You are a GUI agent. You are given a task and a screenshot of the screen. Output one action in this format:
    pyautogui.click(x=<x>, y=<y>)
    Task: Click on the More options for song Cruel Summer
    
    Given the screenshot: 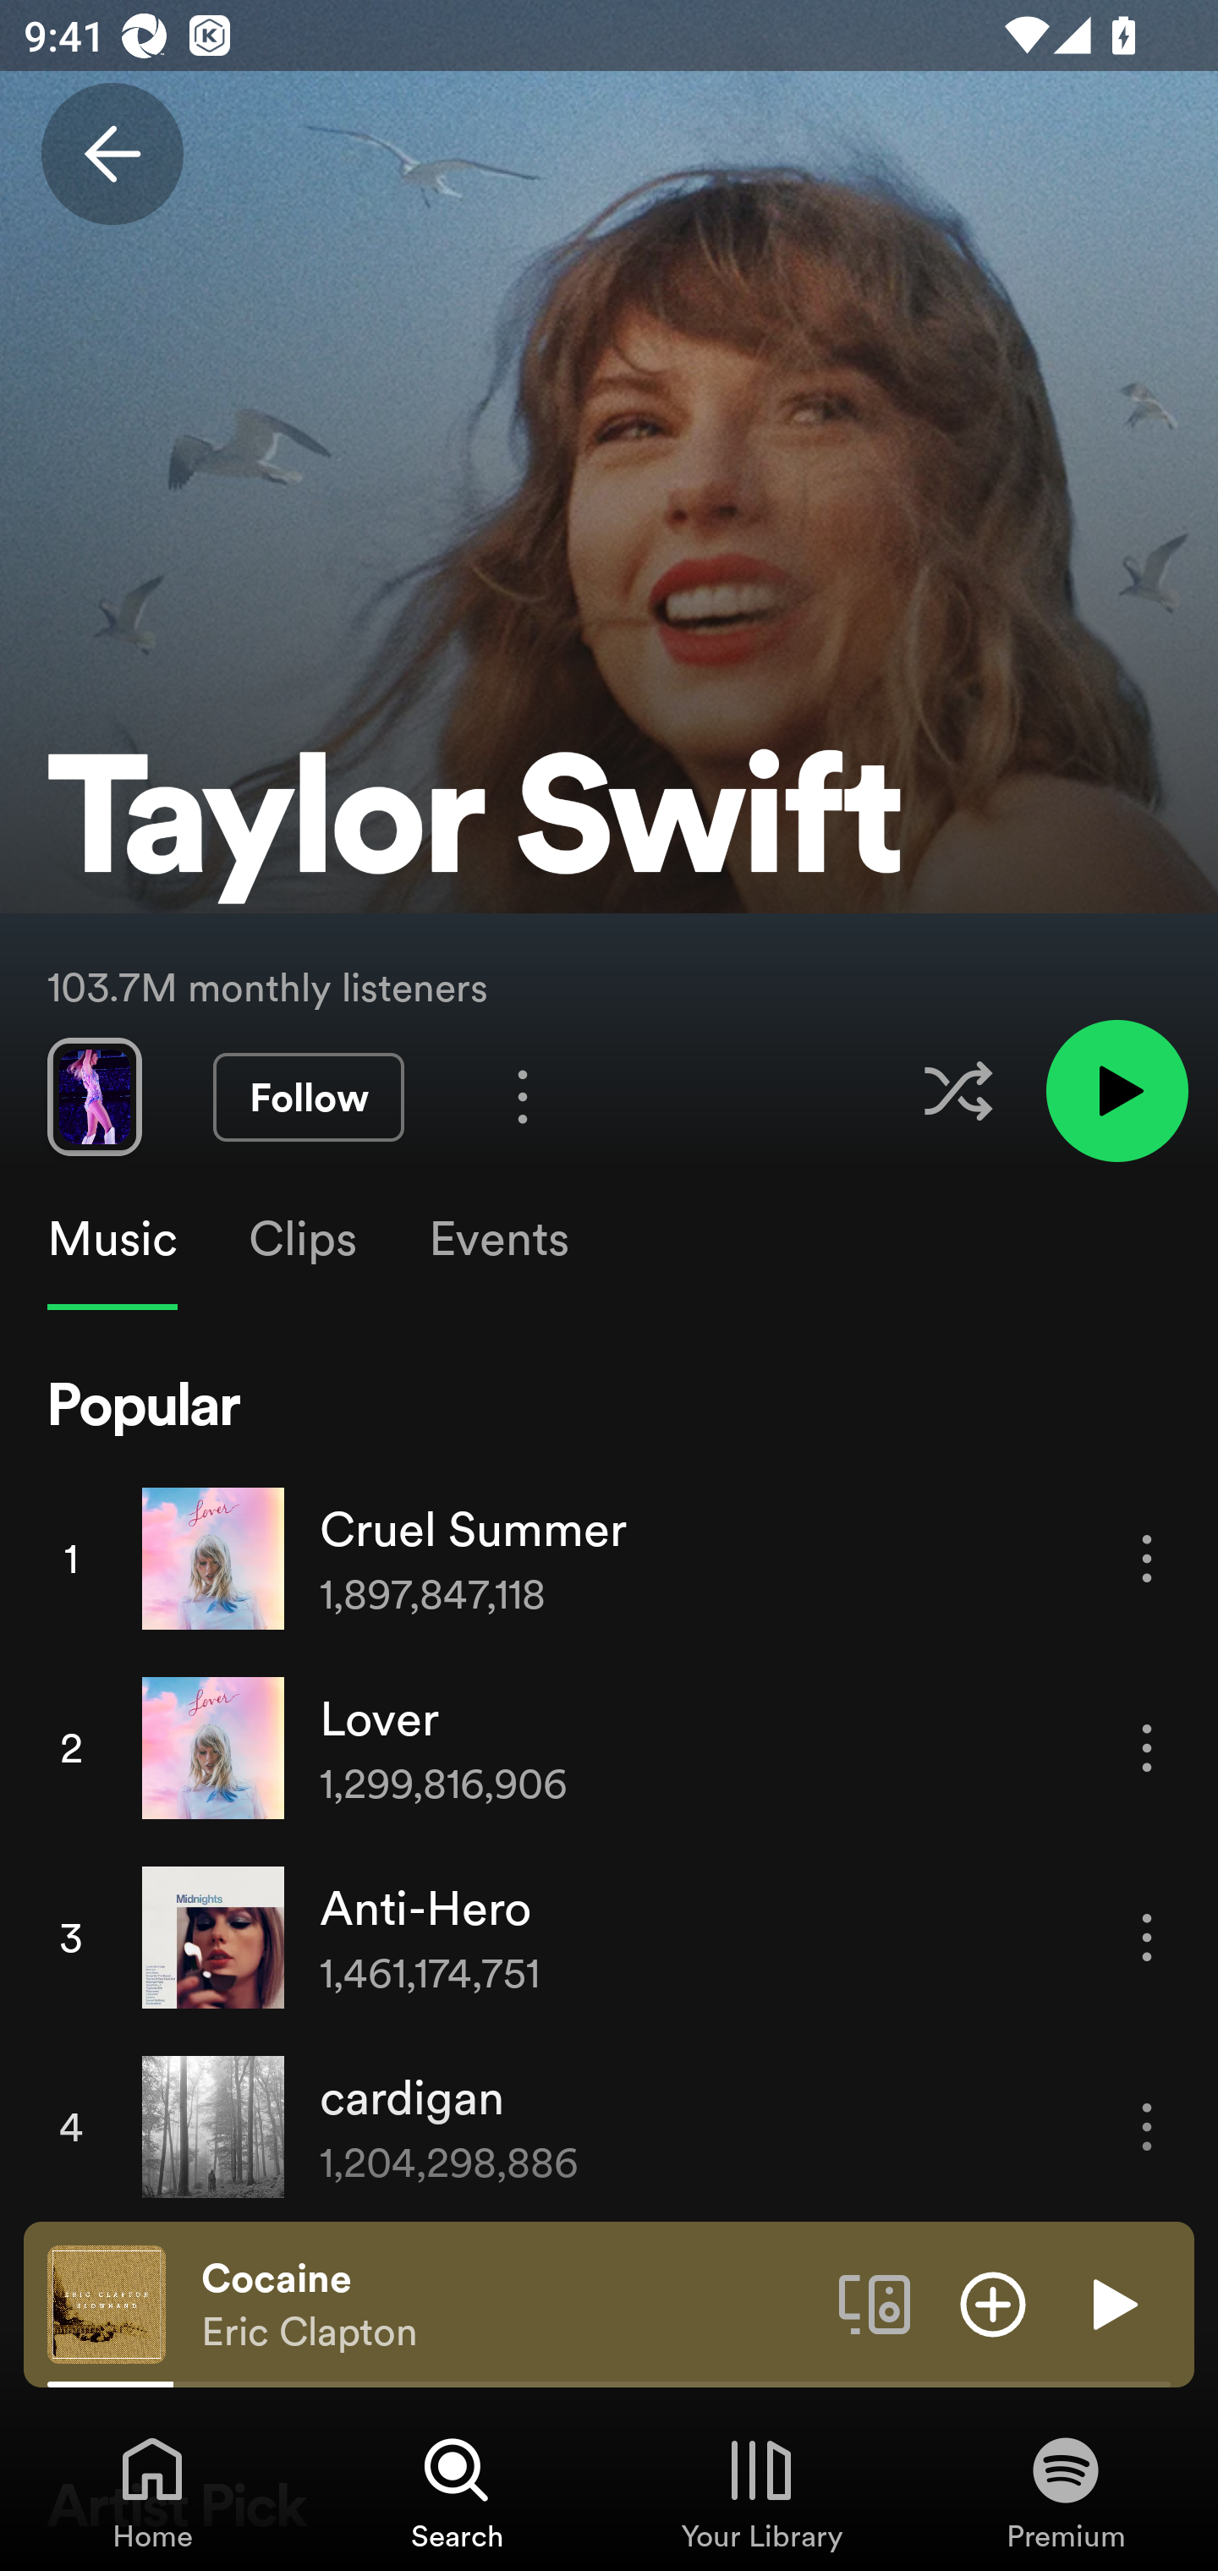 What is the action you would take?
    pyautogui.click(x=1147, y=1560)
    